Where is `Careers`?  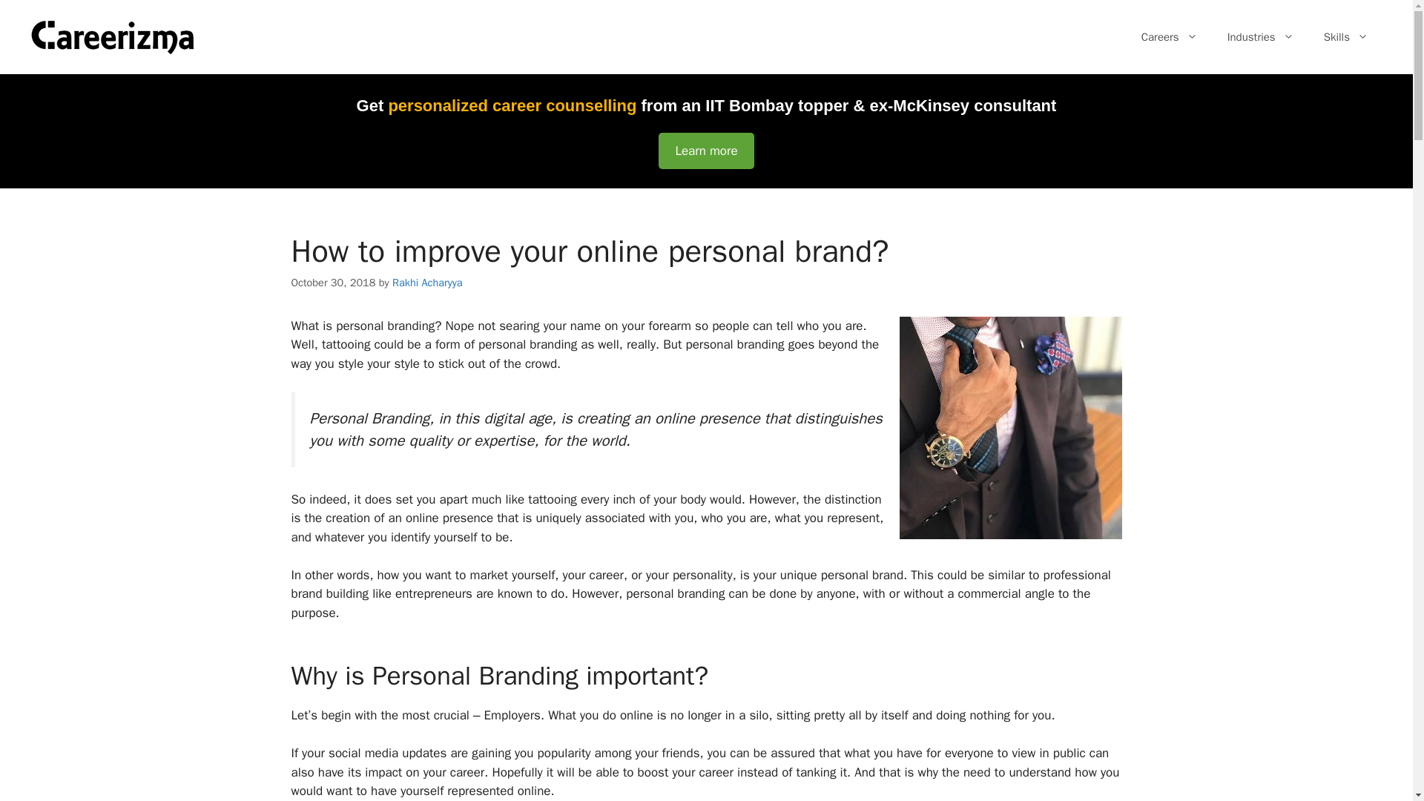 Careers is located at coordinates (1169, 37).